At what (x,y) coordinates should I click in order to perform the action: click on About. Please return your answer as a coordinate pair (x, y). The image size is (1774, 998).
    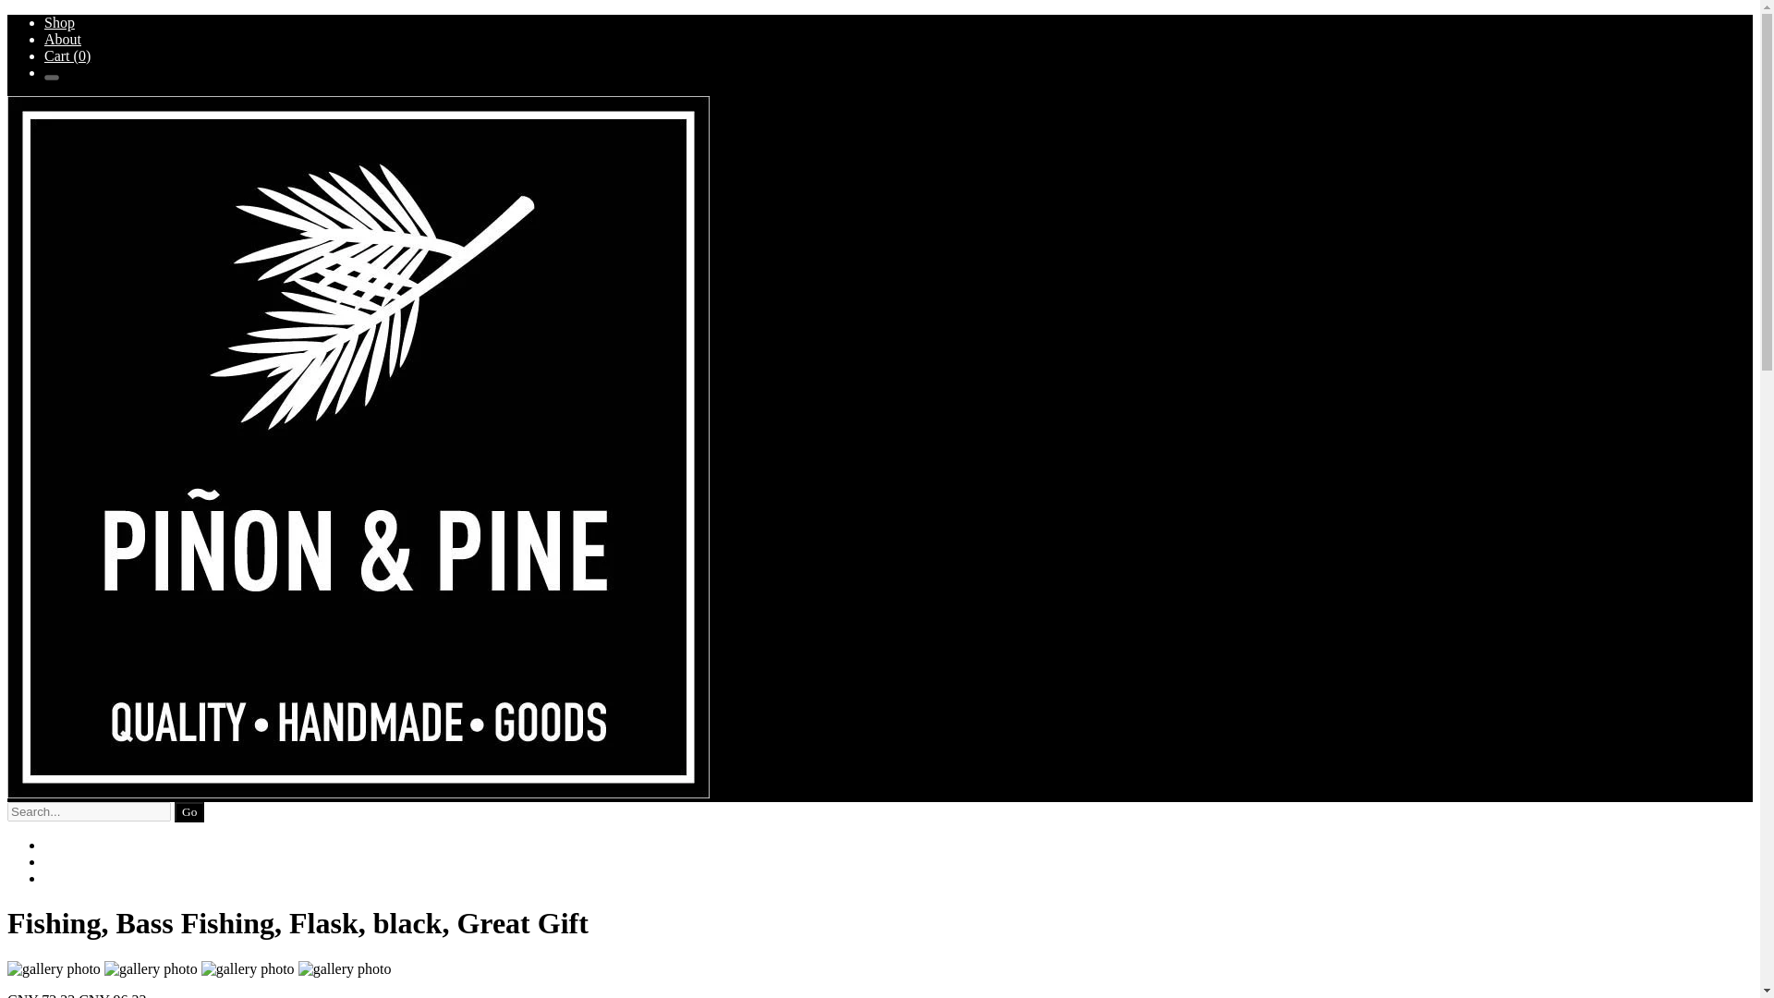
    Looking at the image, I should click on (63, 39).